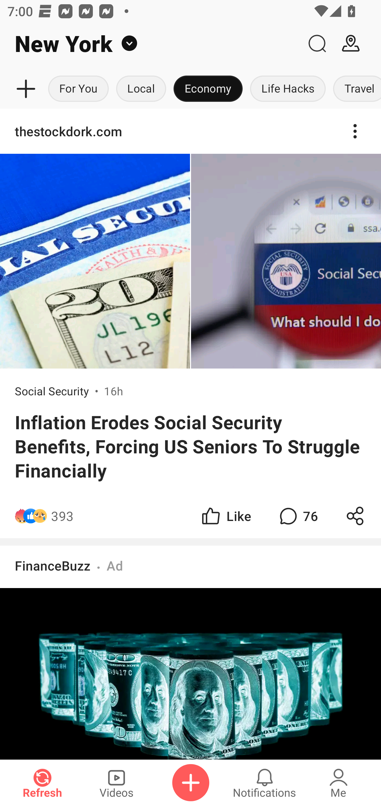 The width and height of the screenshot is (381, 806). Describe the element at coordinates (288, 89) in the screenshot. I see `Life Hacks` at that location.